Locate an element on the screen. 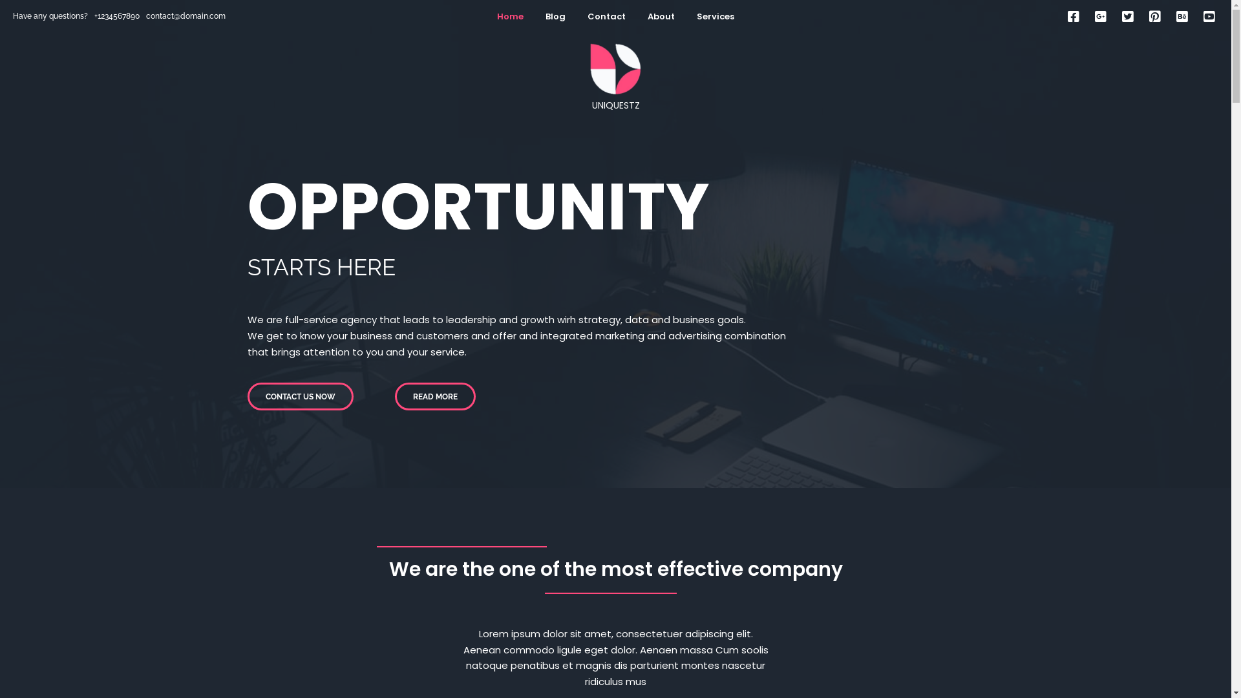  About is located at coordinates (661, 17).